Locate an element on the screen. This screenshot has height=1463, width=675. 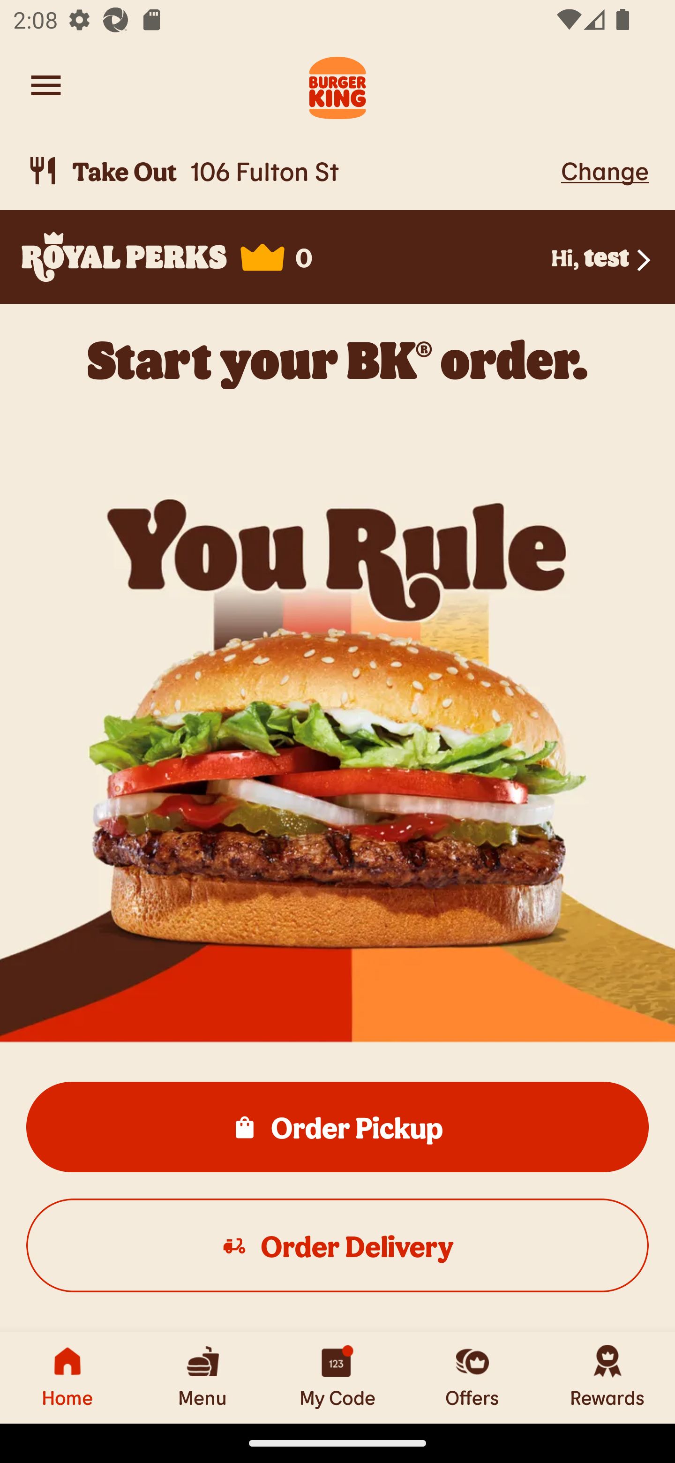
Offers is located at coordinates (472, 1377).